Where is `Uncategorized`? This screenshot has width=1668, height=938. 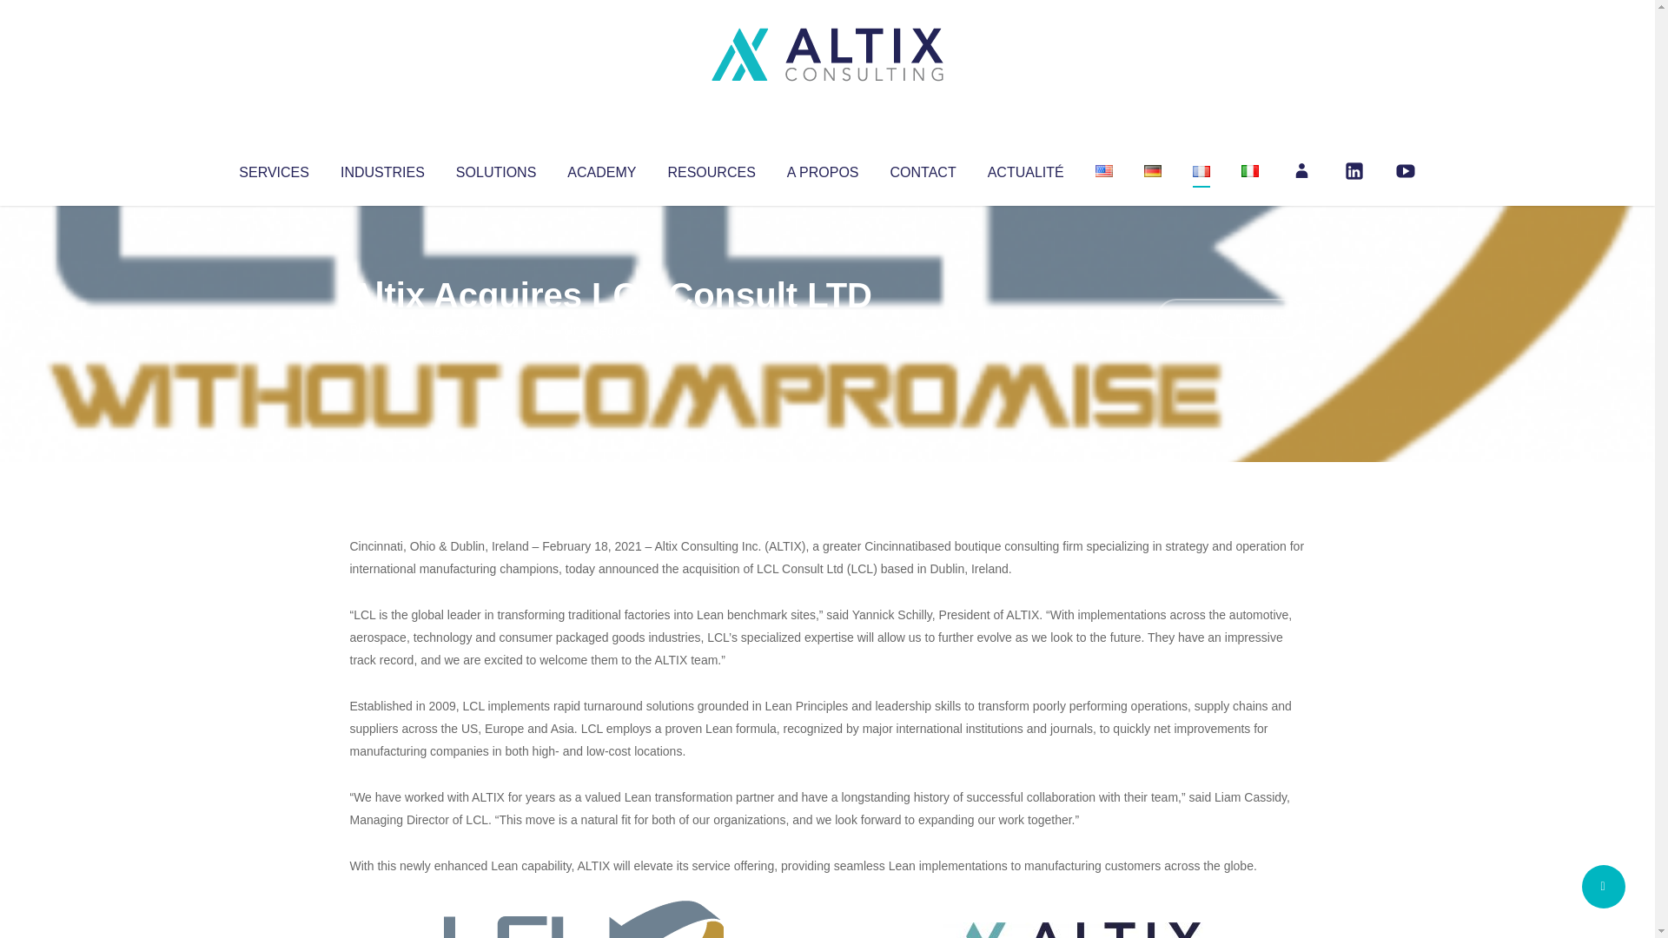
Uncategorized is located at coordinates (607, 330).